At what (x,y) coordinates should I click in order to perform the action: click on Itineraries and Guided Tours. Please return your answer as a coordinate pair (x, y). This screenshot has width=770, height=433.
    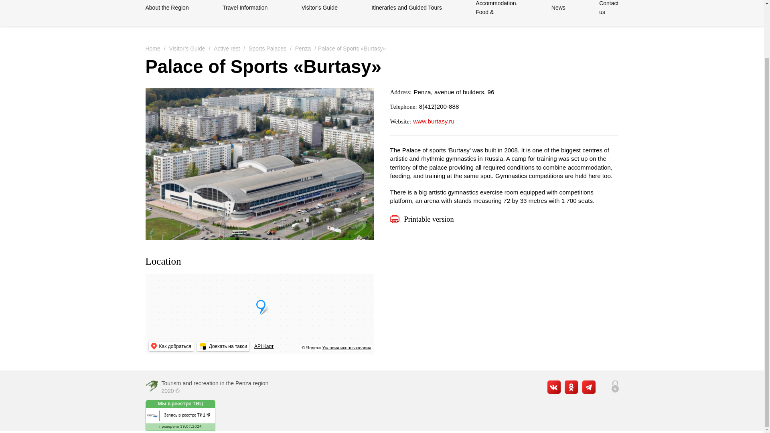
    Looking at the image, I should click on (407, 7).